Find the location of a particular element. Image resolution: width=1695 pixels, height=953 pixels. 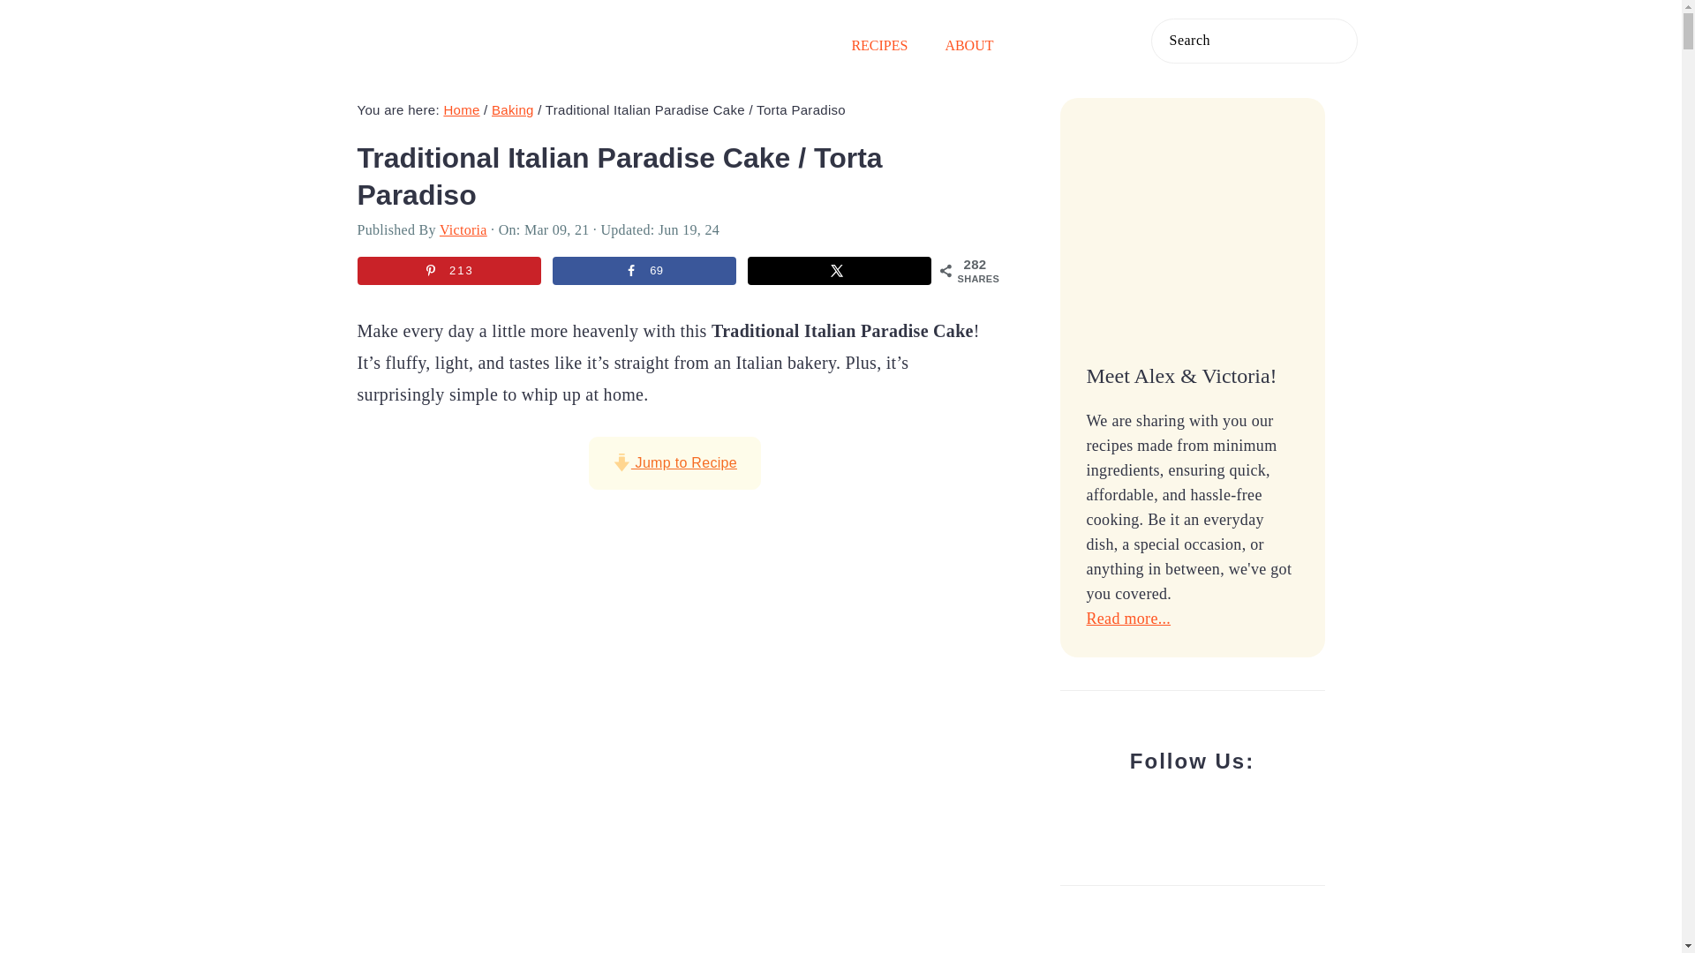

Jump to Recipe is located at coordinates (674, 462).